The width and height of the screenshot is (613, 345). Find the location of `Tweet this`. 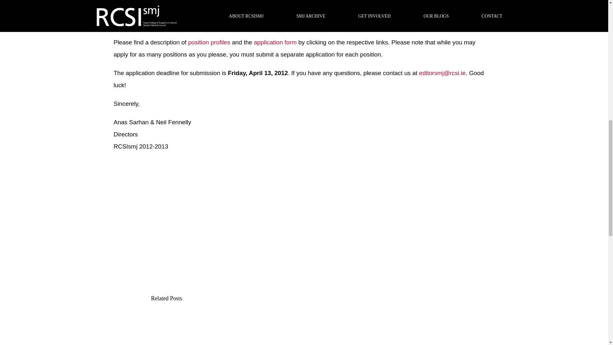

Tweet this is located at coordinates (166, 190).